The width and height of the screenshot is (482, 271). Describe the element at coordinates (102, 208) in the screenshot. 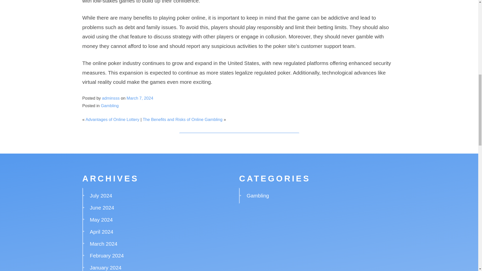

I see `June 2024` at that location.